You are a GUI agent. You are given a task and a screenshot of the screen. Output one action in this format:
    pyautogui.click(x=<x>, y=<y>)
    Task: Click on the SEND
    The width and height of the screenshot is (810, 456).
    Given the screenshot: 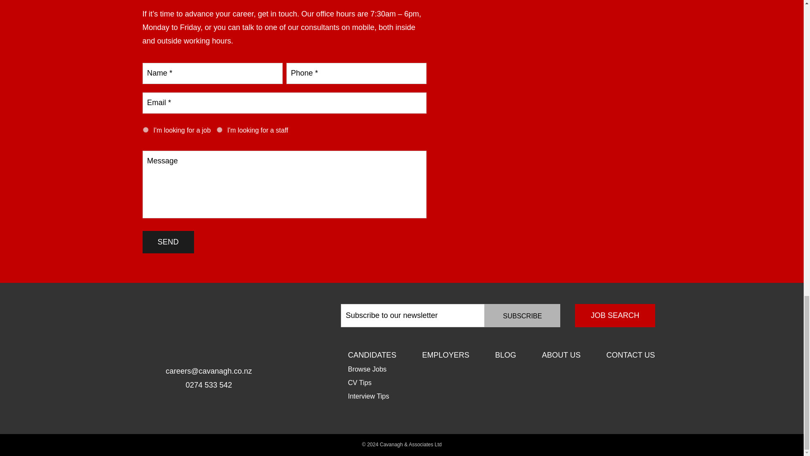 What is the action you would take?
    pyautogui.click(x=168, y=242)
    